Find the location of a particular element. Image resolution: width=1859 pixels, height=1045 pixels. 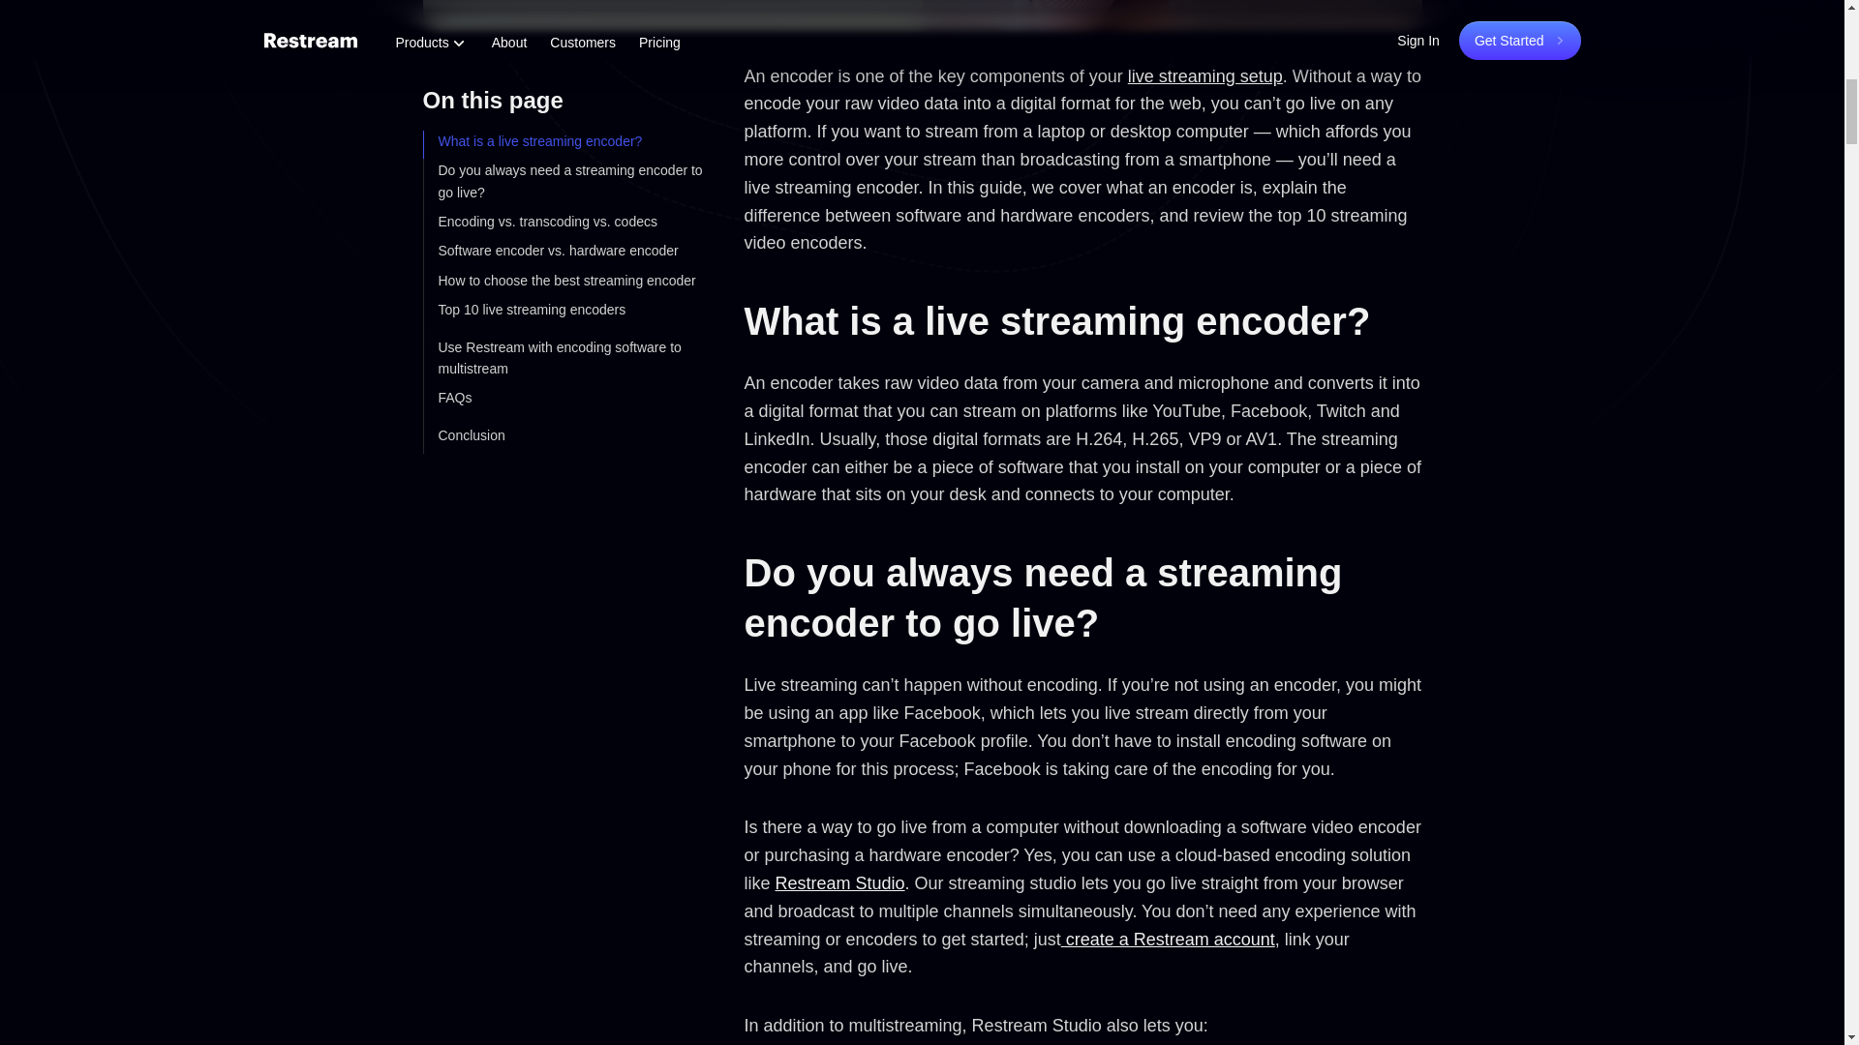

live streaming setup is located at coordinates (1204, 75).